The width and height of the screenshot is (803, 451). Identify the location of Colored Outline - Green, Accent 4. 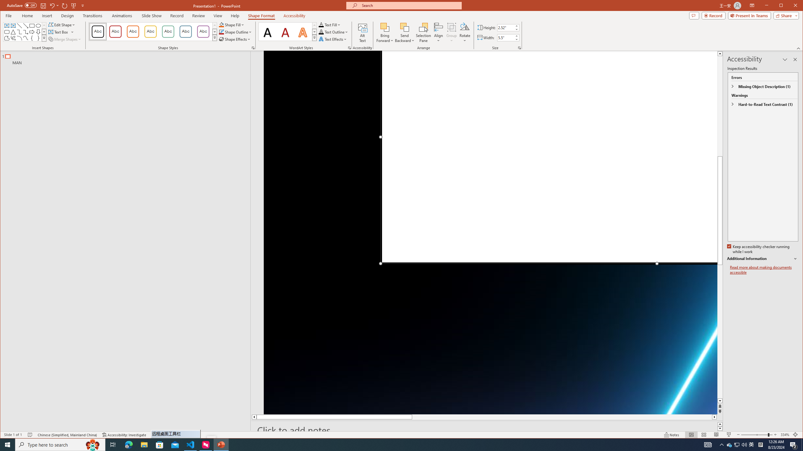
(168, 32).